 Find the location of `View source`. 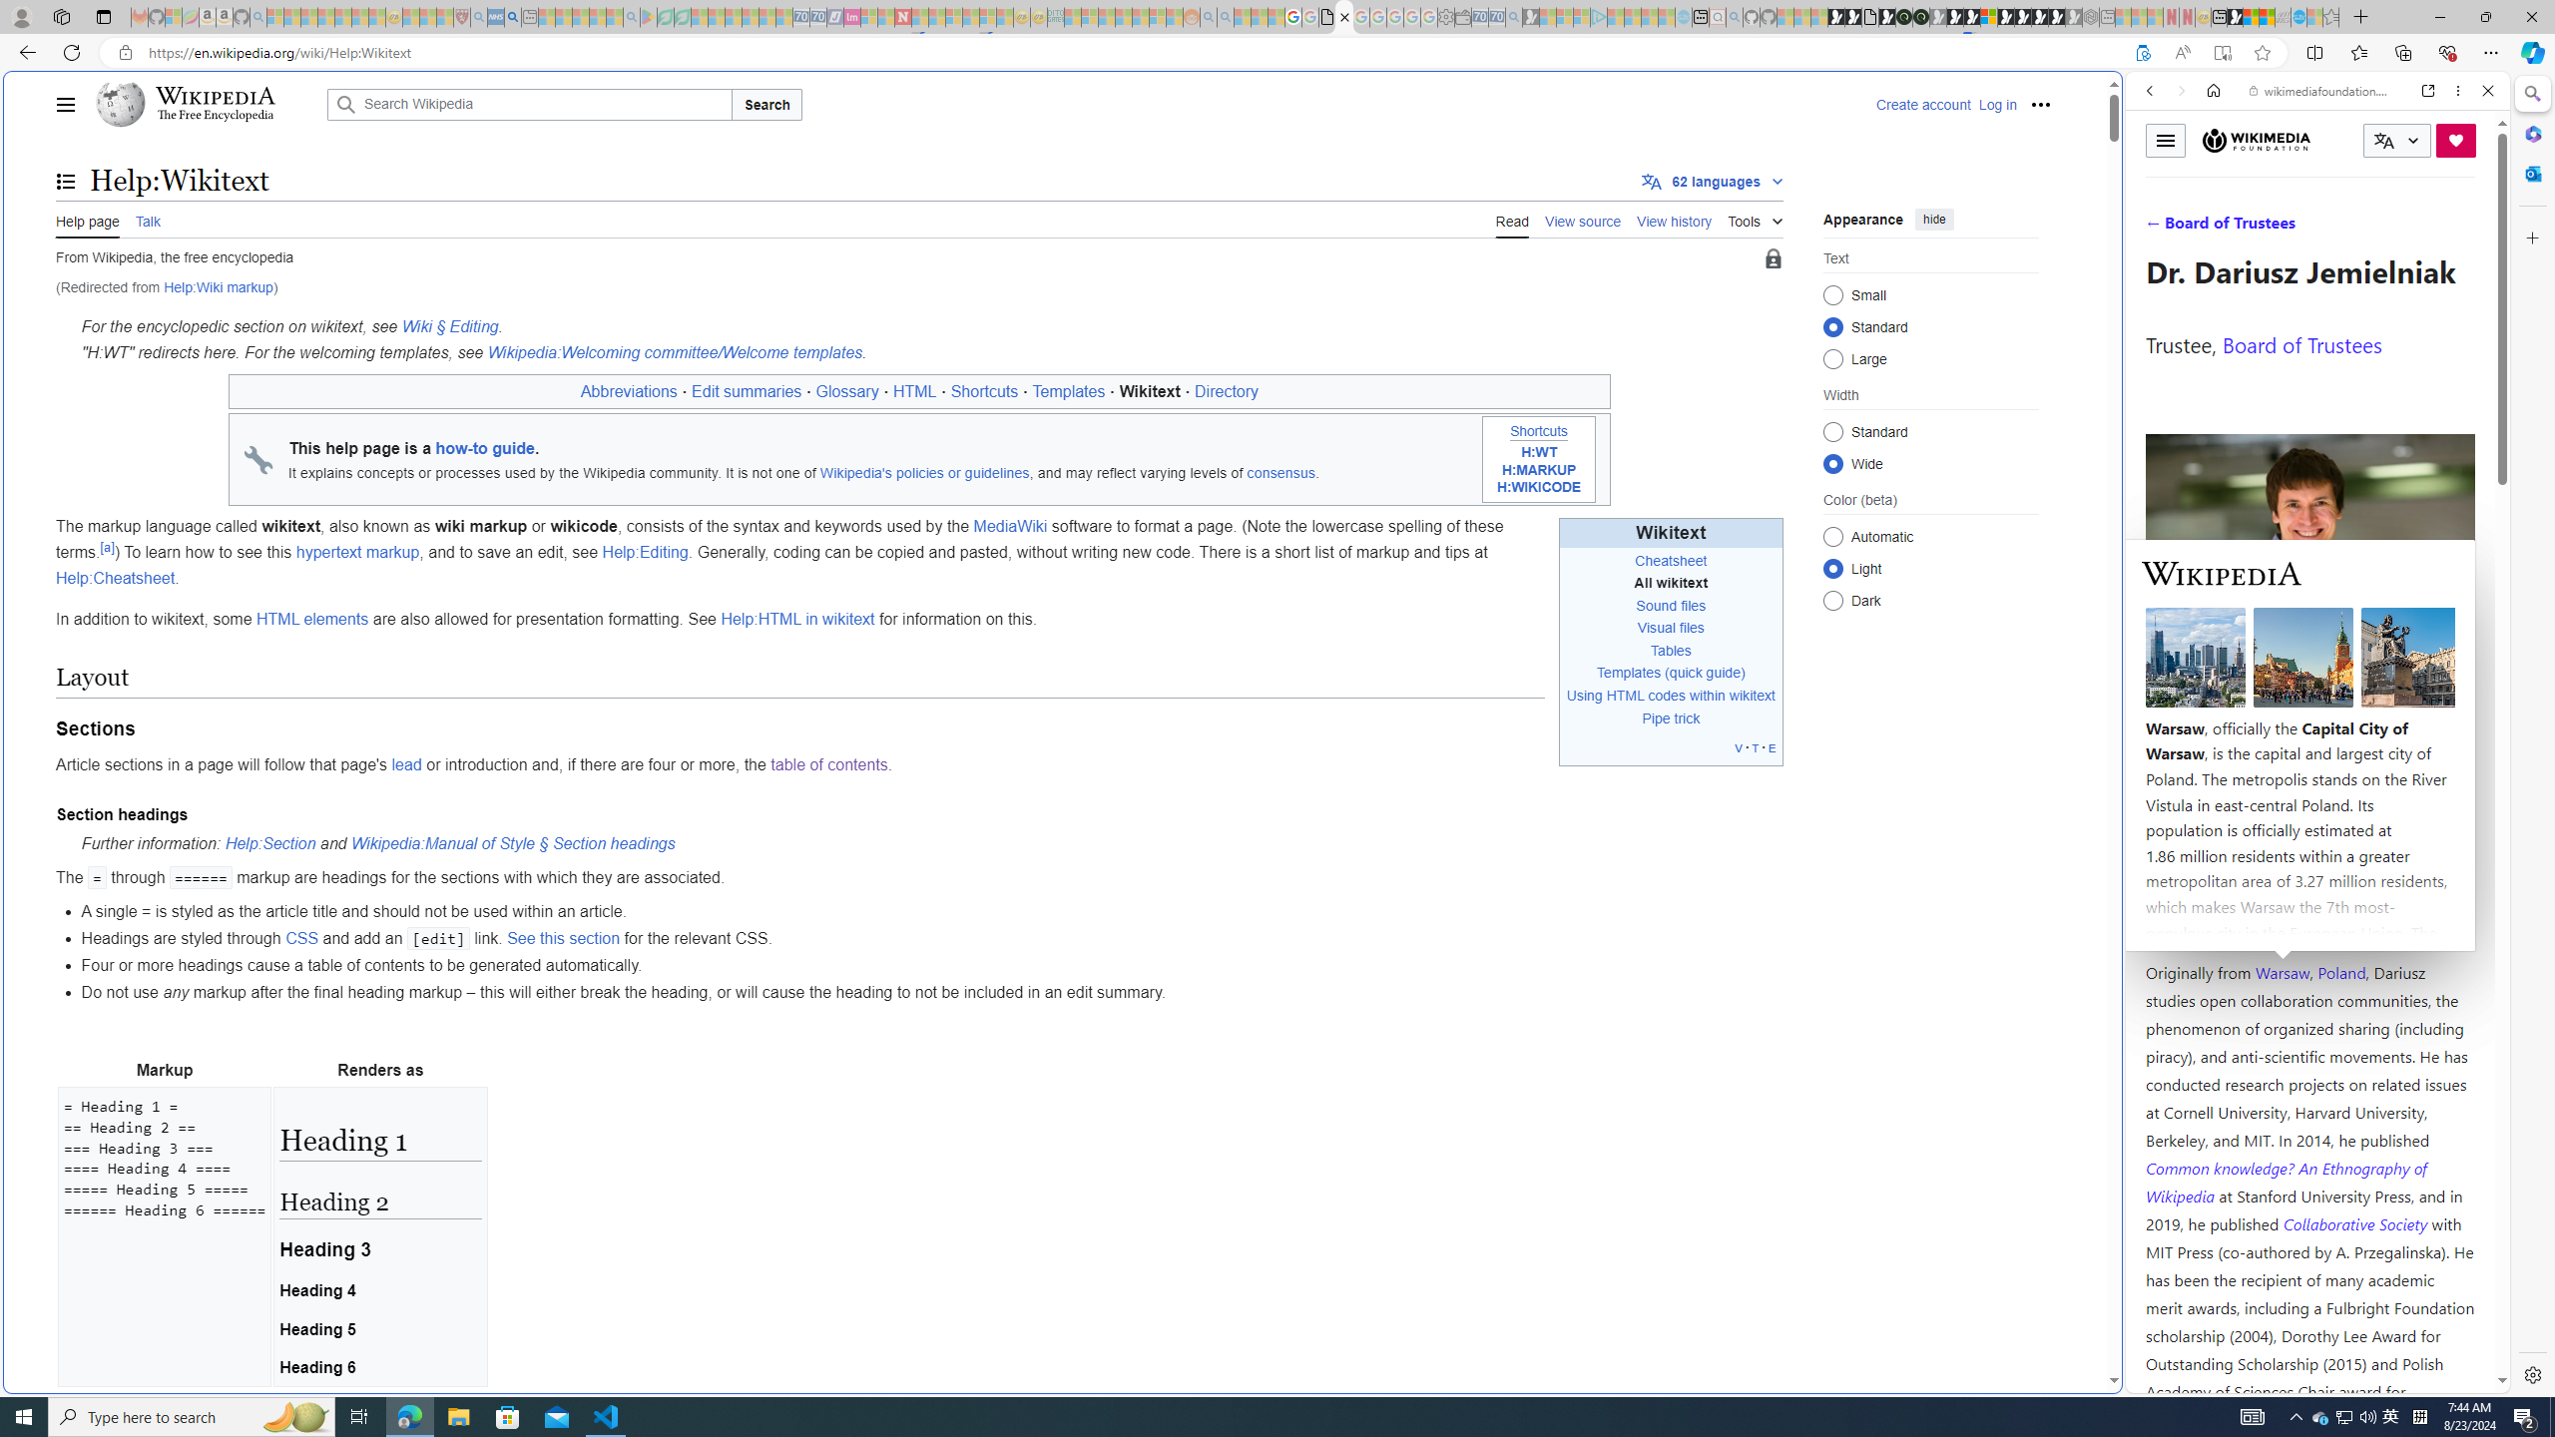

View source is located at coordinates (1583, 219).